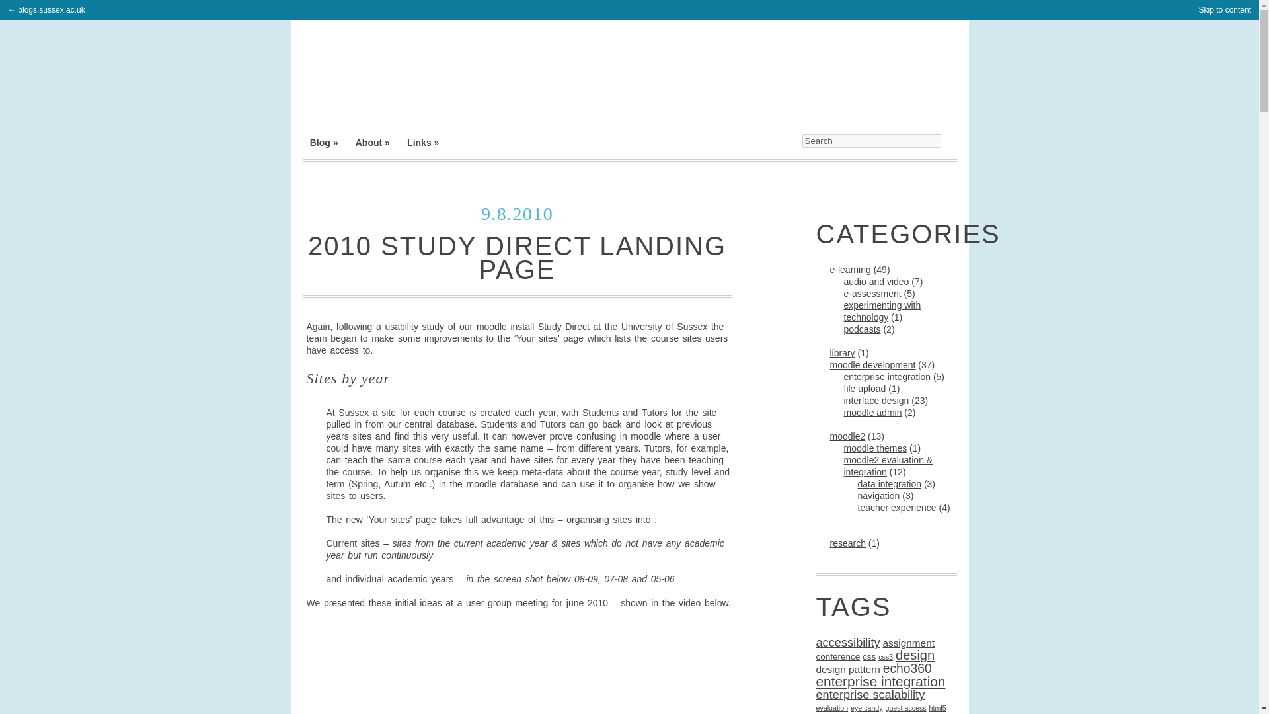 The width and height of the screenshot is (1269, 714). I want to click on experimenting with technology, so click(882, 311).